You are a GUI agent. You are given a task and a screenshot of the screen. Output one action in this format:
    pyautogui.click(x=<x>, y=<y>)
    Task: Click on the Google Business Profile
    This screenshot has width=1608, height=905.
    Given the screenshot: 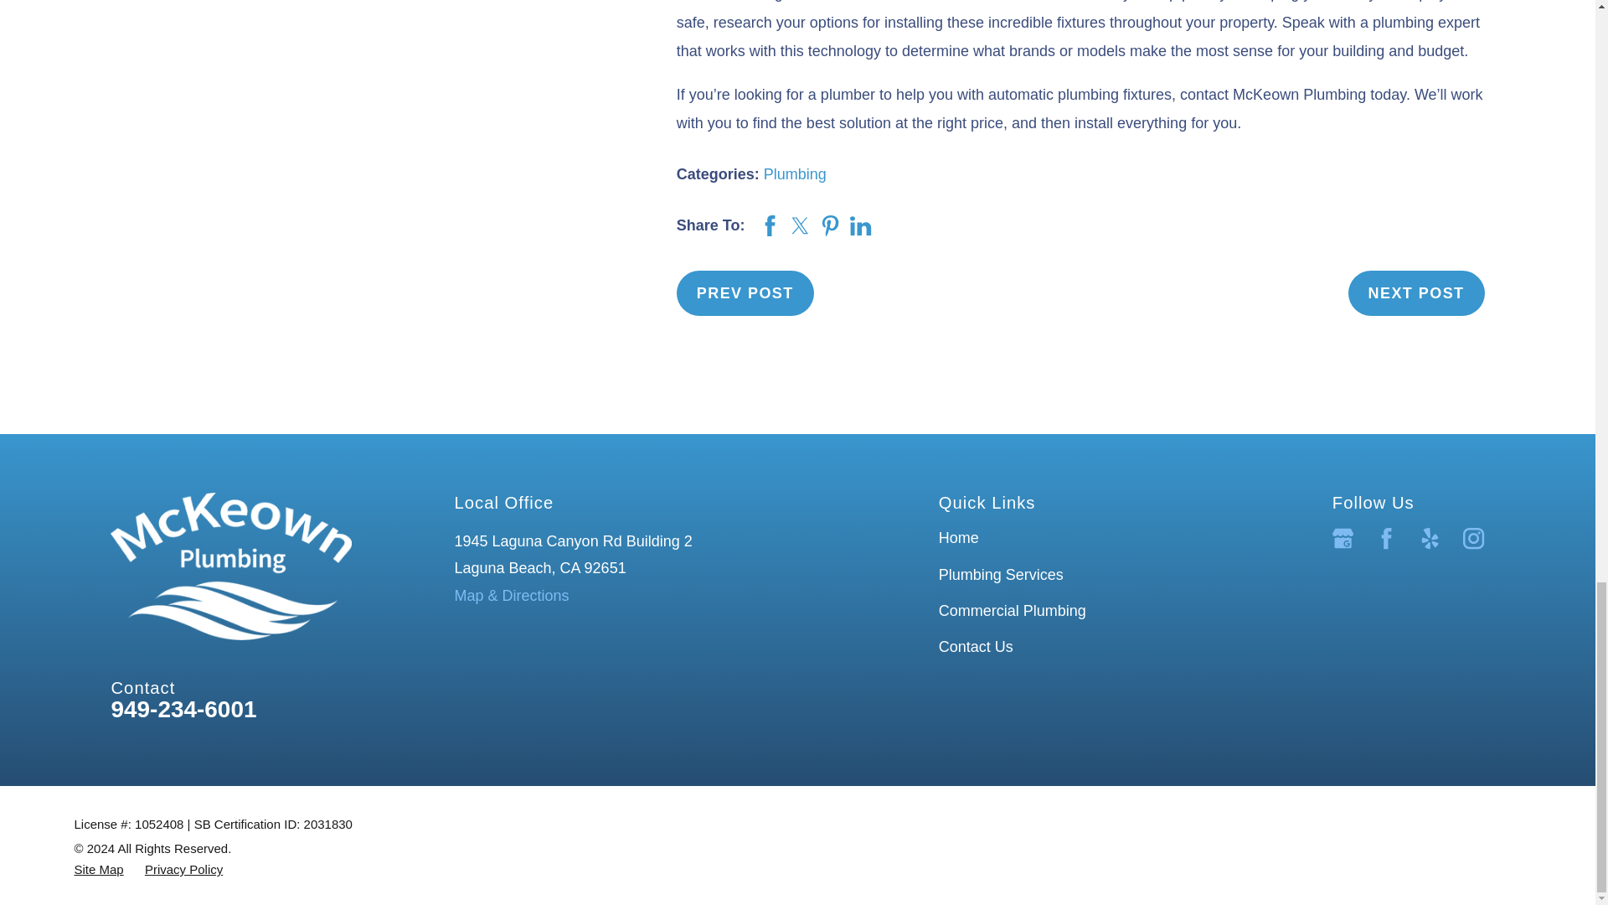 What is the action you would take?
    pyautogui.click(x=1343, y=538)
    